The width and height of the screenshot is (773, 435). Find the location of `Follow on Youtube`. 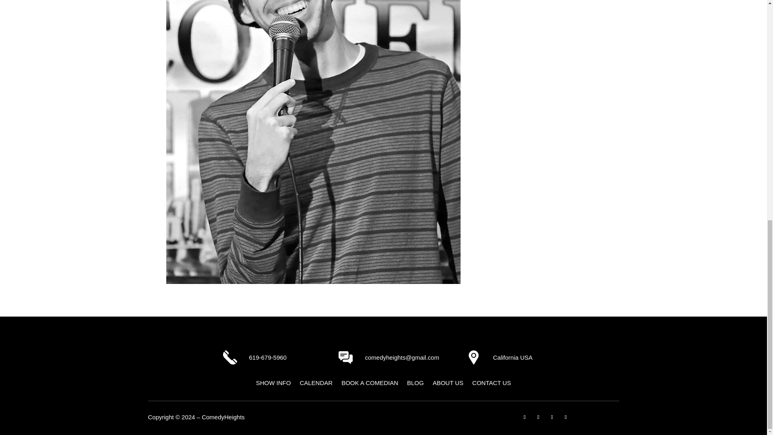

Follow on Youtube is located at coordinates (552, 417).